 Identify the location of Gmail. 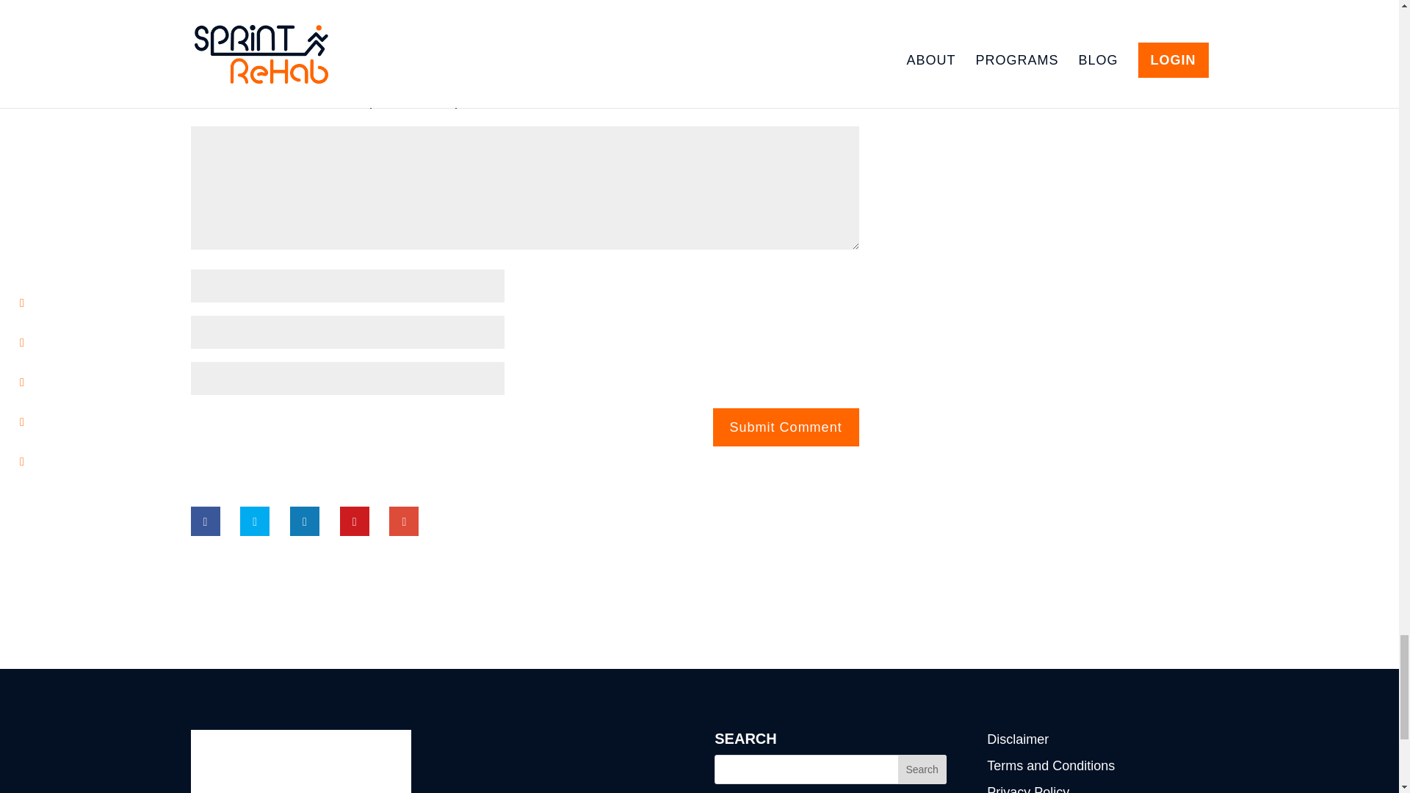
(243, 9).